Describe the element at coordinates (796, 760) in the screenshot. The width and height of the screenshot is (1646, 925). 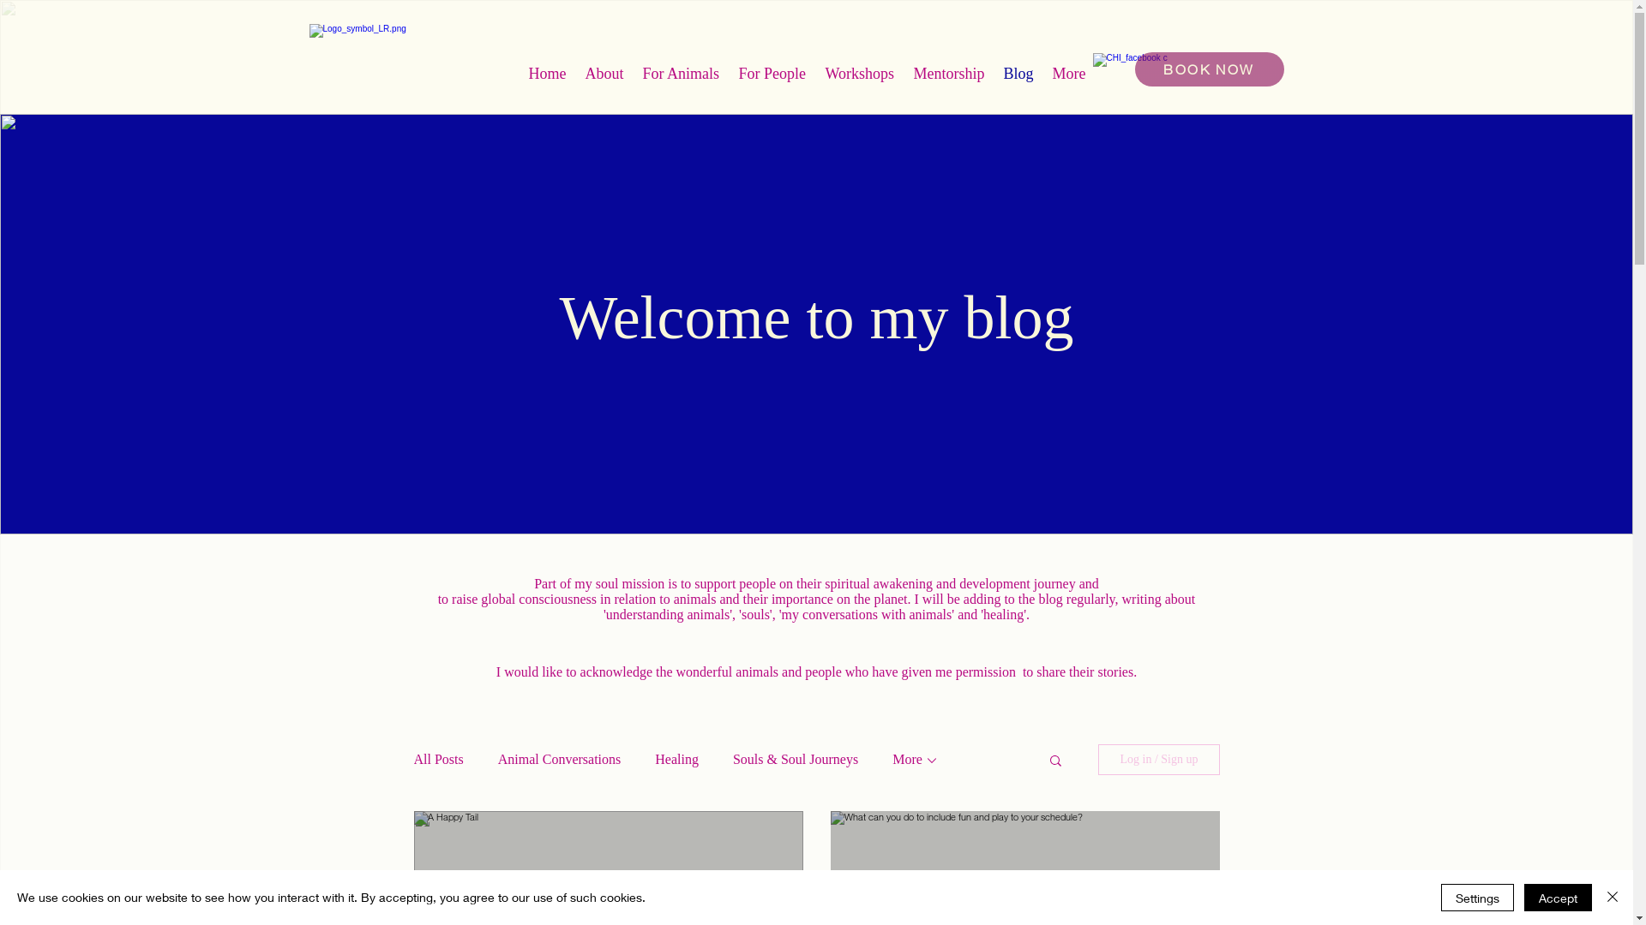
I see `Souls & Soul Journeys` at that location.